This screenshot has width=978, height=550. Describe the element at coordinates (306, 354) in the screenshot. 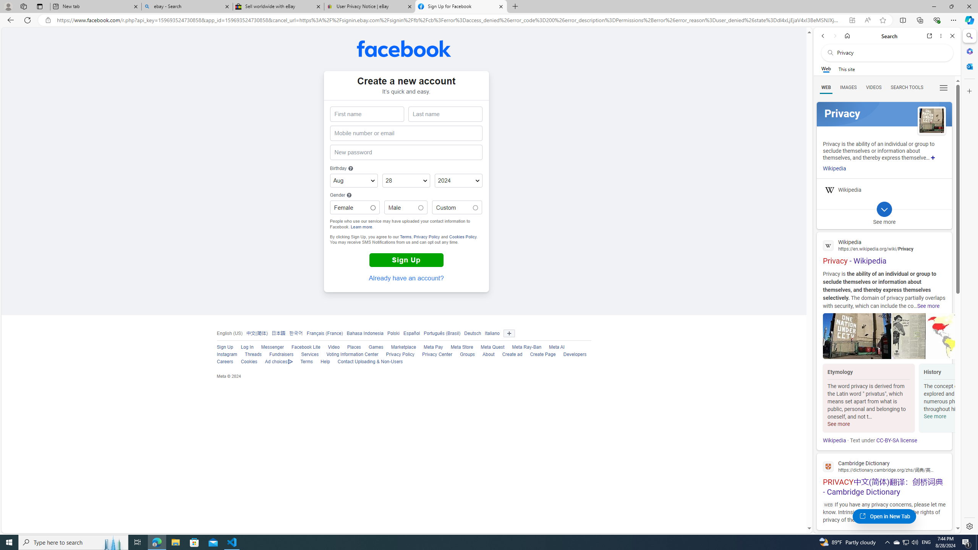

I see `Services` at that location.